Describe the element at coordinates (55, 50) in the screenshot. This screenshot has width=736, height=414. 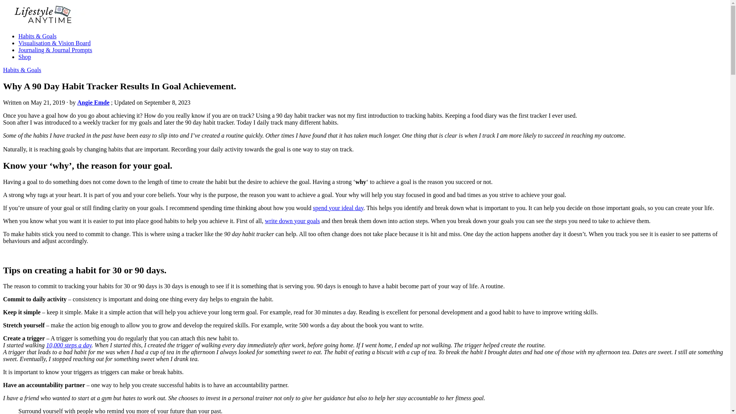
I see `Journaling & Journal Prompts` at that location.